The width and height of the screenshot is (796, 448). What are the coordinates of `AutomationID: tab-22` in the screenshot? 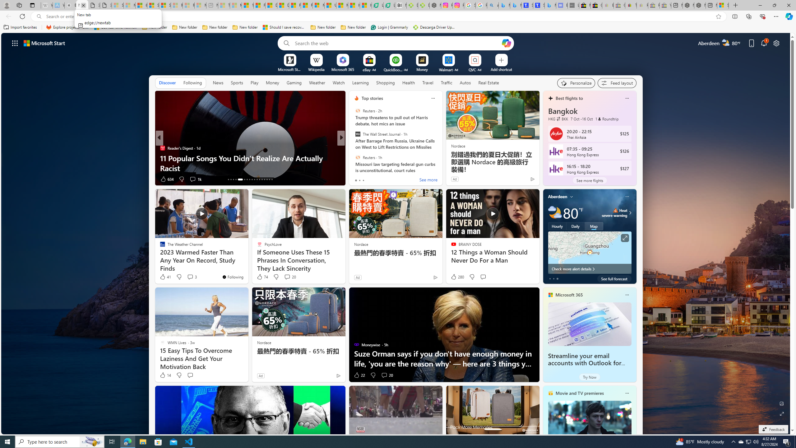 It's located at (254, 180).